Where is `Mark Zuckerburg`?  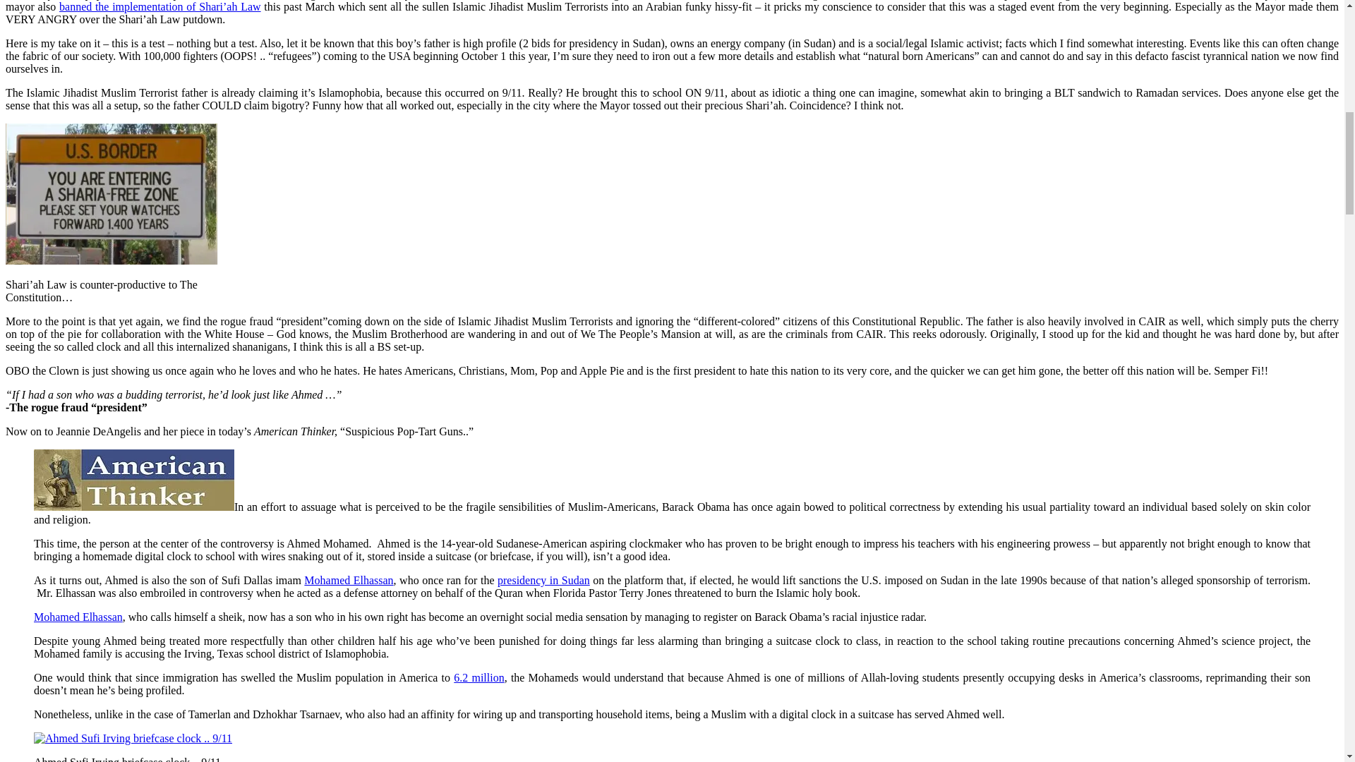
Mark Zuckerburg is located at coordinates (401, 551).